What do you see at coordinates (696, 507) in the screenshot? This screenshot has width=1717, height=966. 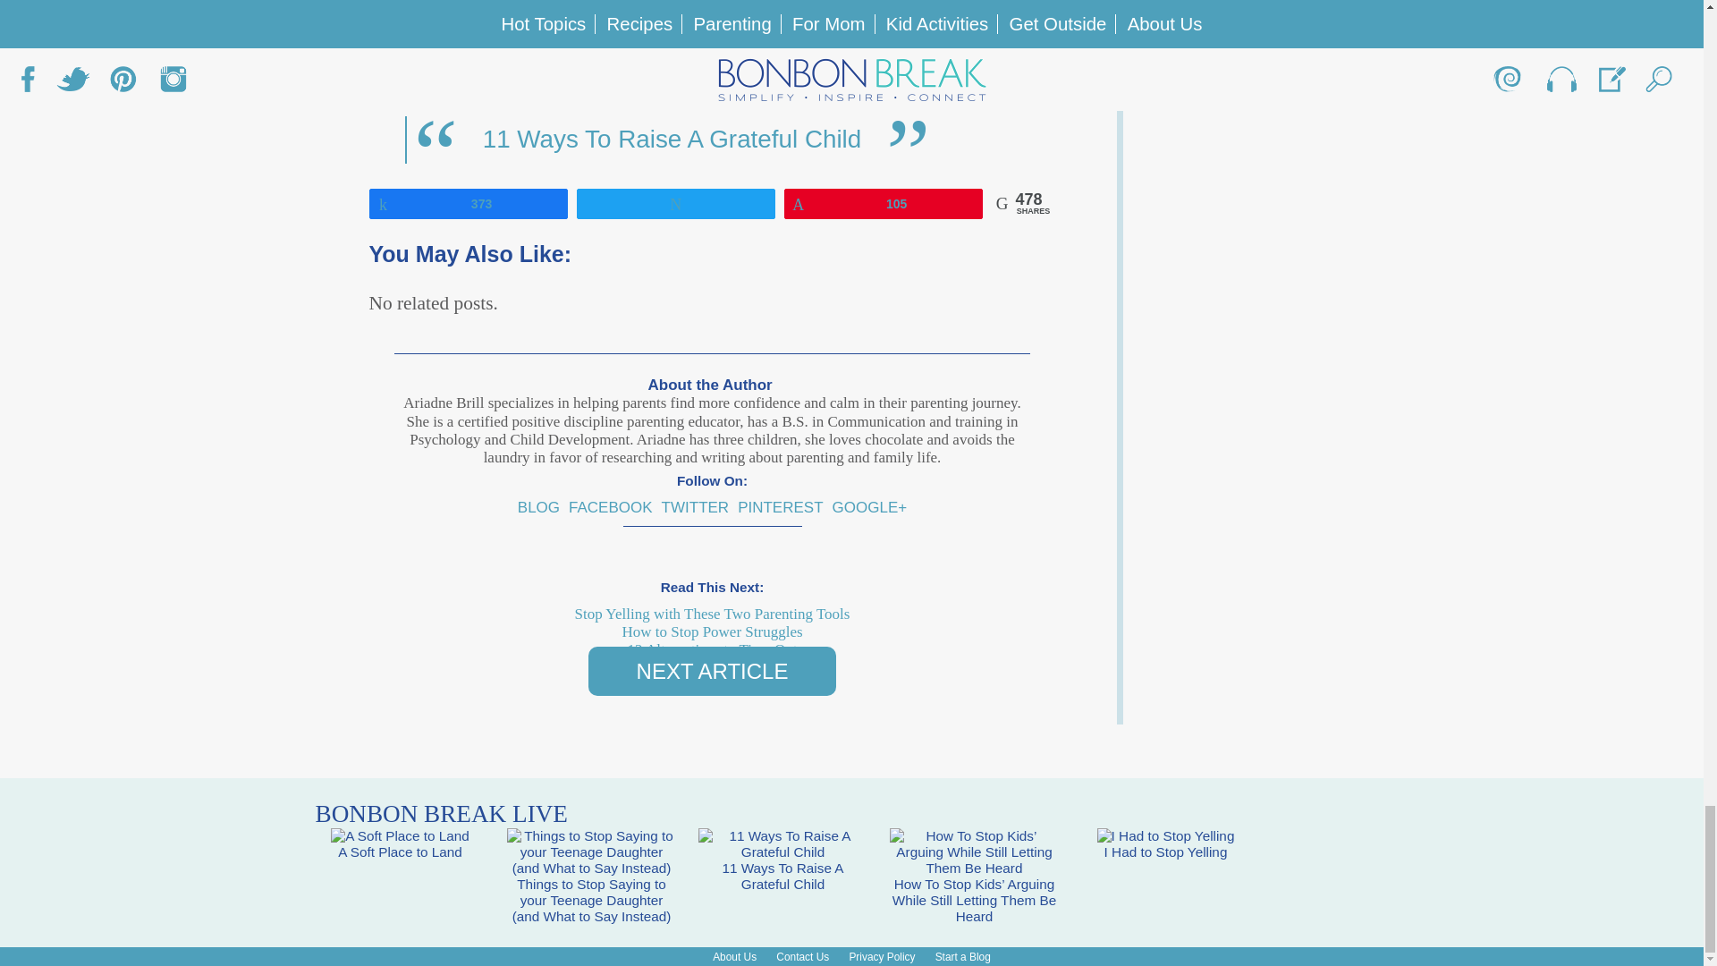 I see `TWITTER` at bounding box center [696, 507].